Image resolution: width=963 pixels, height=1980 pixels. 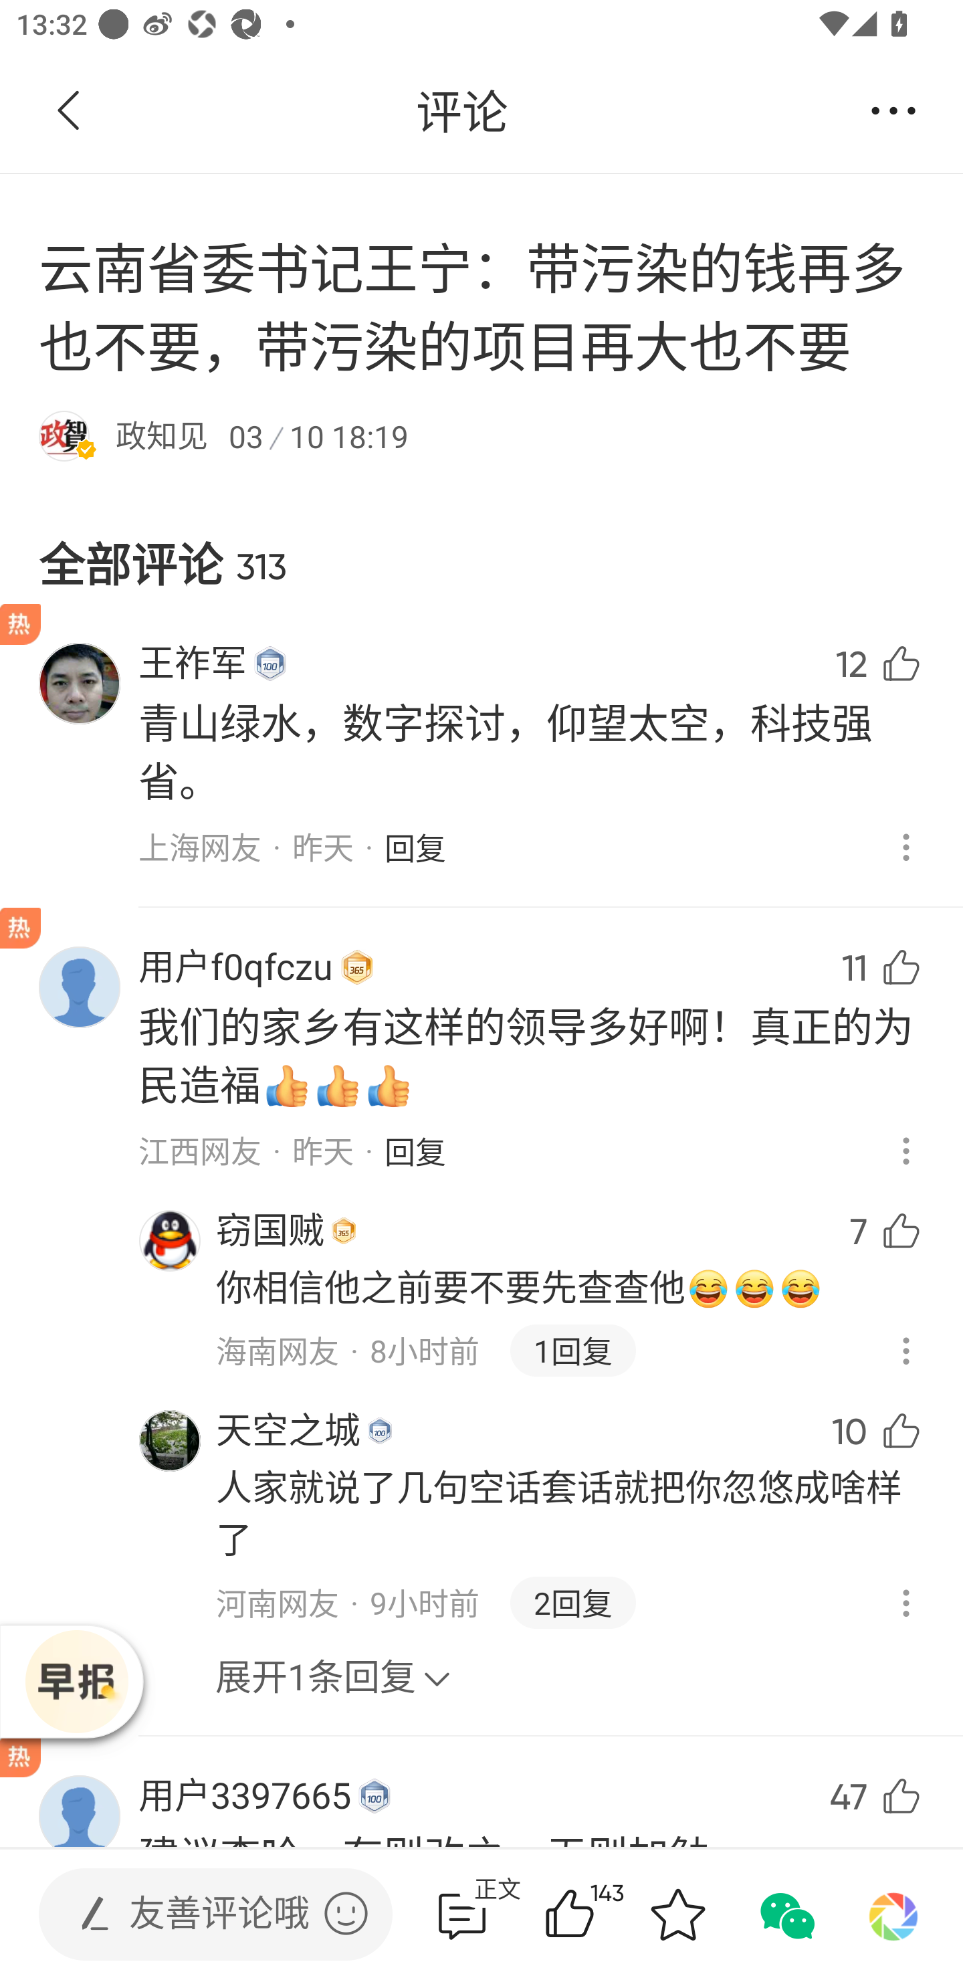 What do you see at coordinates (893, 111) in the screenshot?
I see `分享 ` at bounding box center [893, 111].